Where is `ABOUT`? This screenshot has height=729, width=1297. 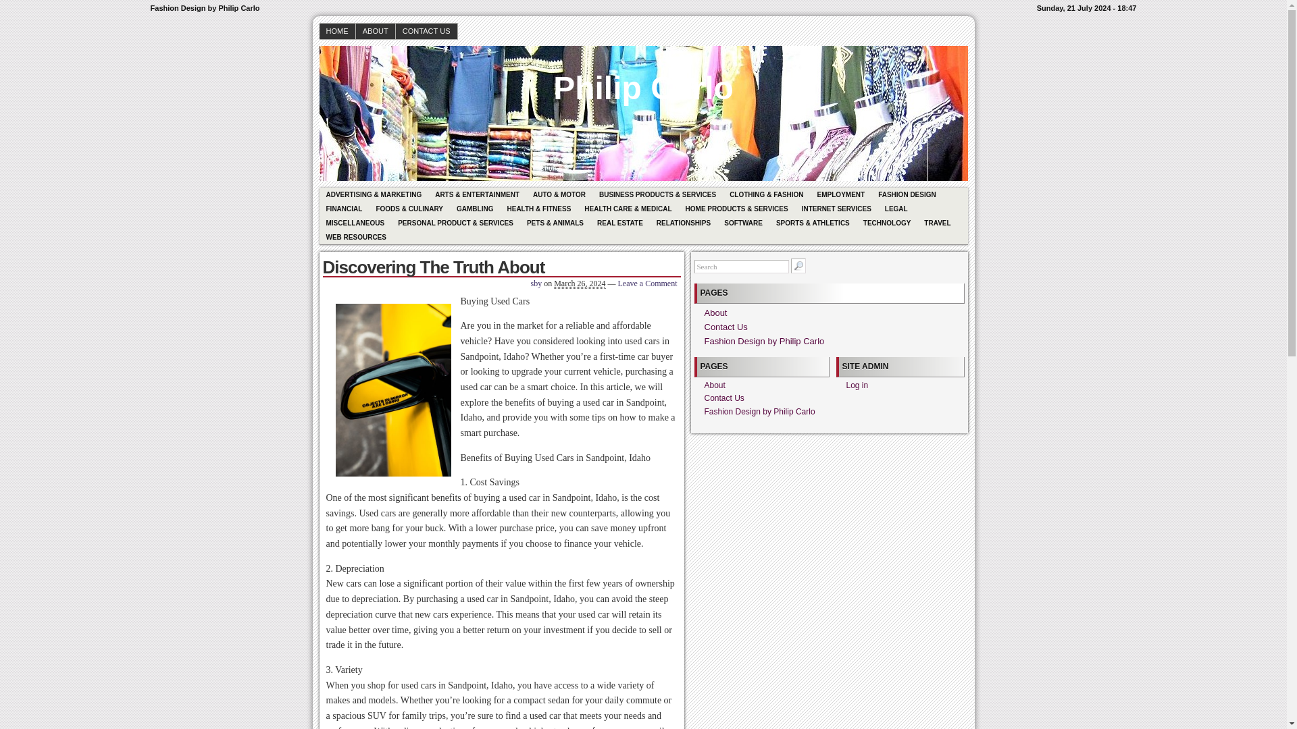
ABOUT is located at coordinates (376, 31).